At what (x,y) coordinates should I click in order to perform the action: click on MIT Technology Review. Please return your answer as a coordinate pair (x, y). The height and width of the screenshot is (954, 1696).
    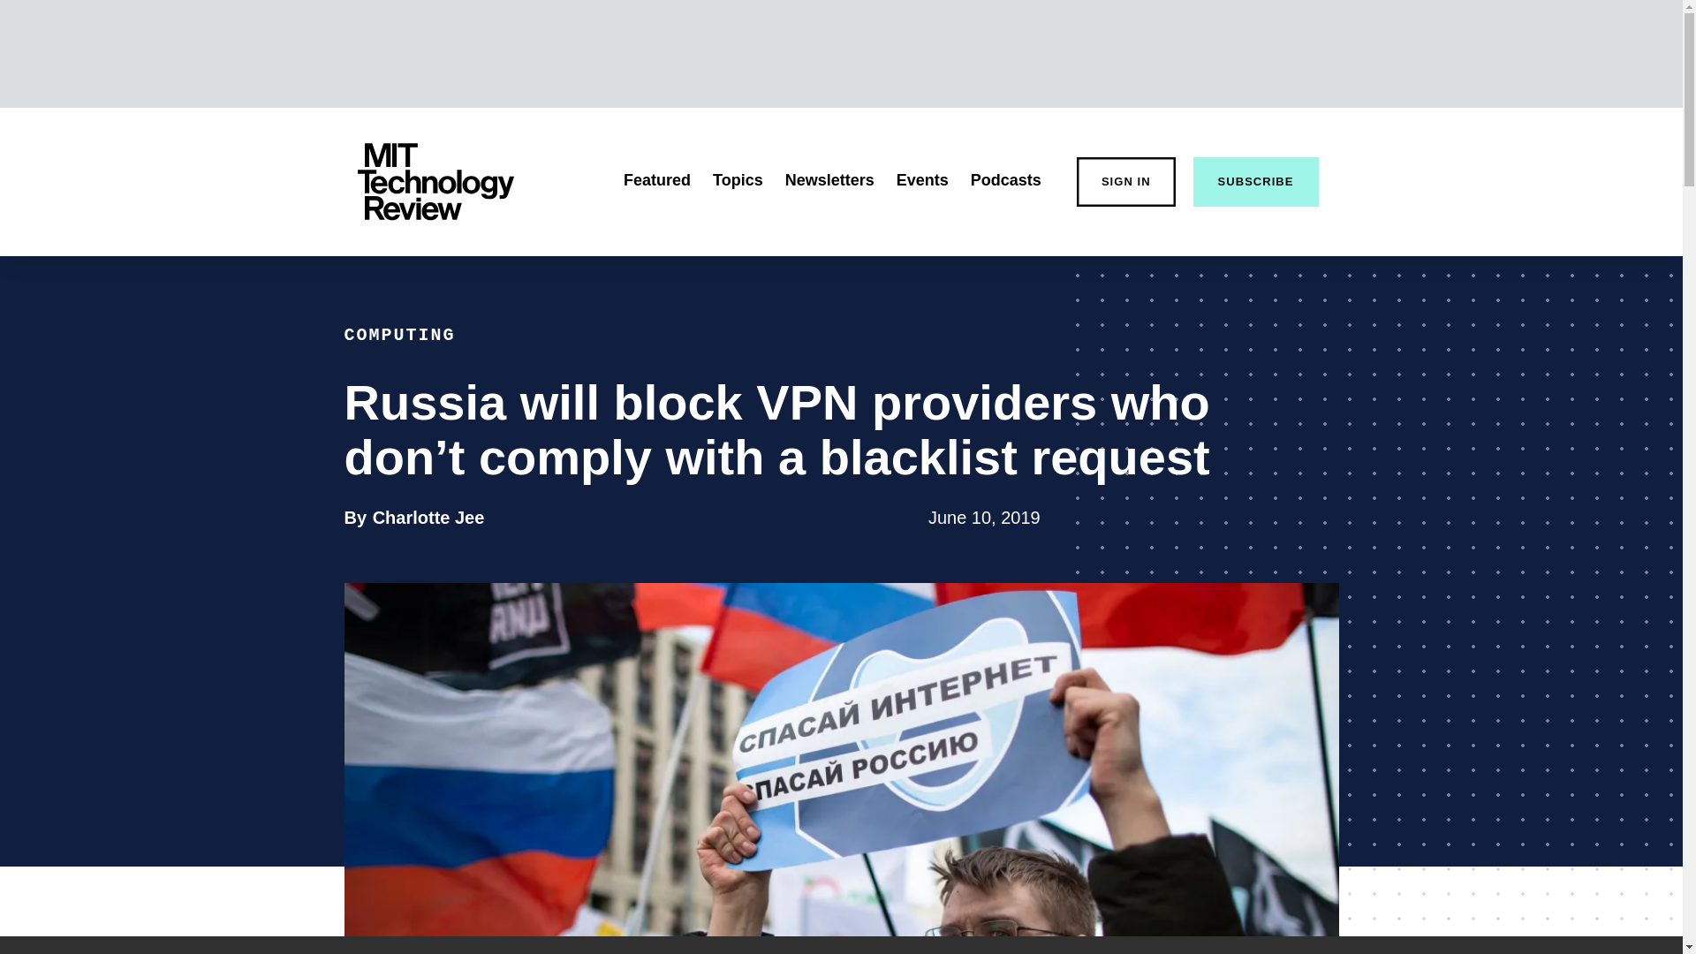
    Looking at the image, I should click on (738, 180).